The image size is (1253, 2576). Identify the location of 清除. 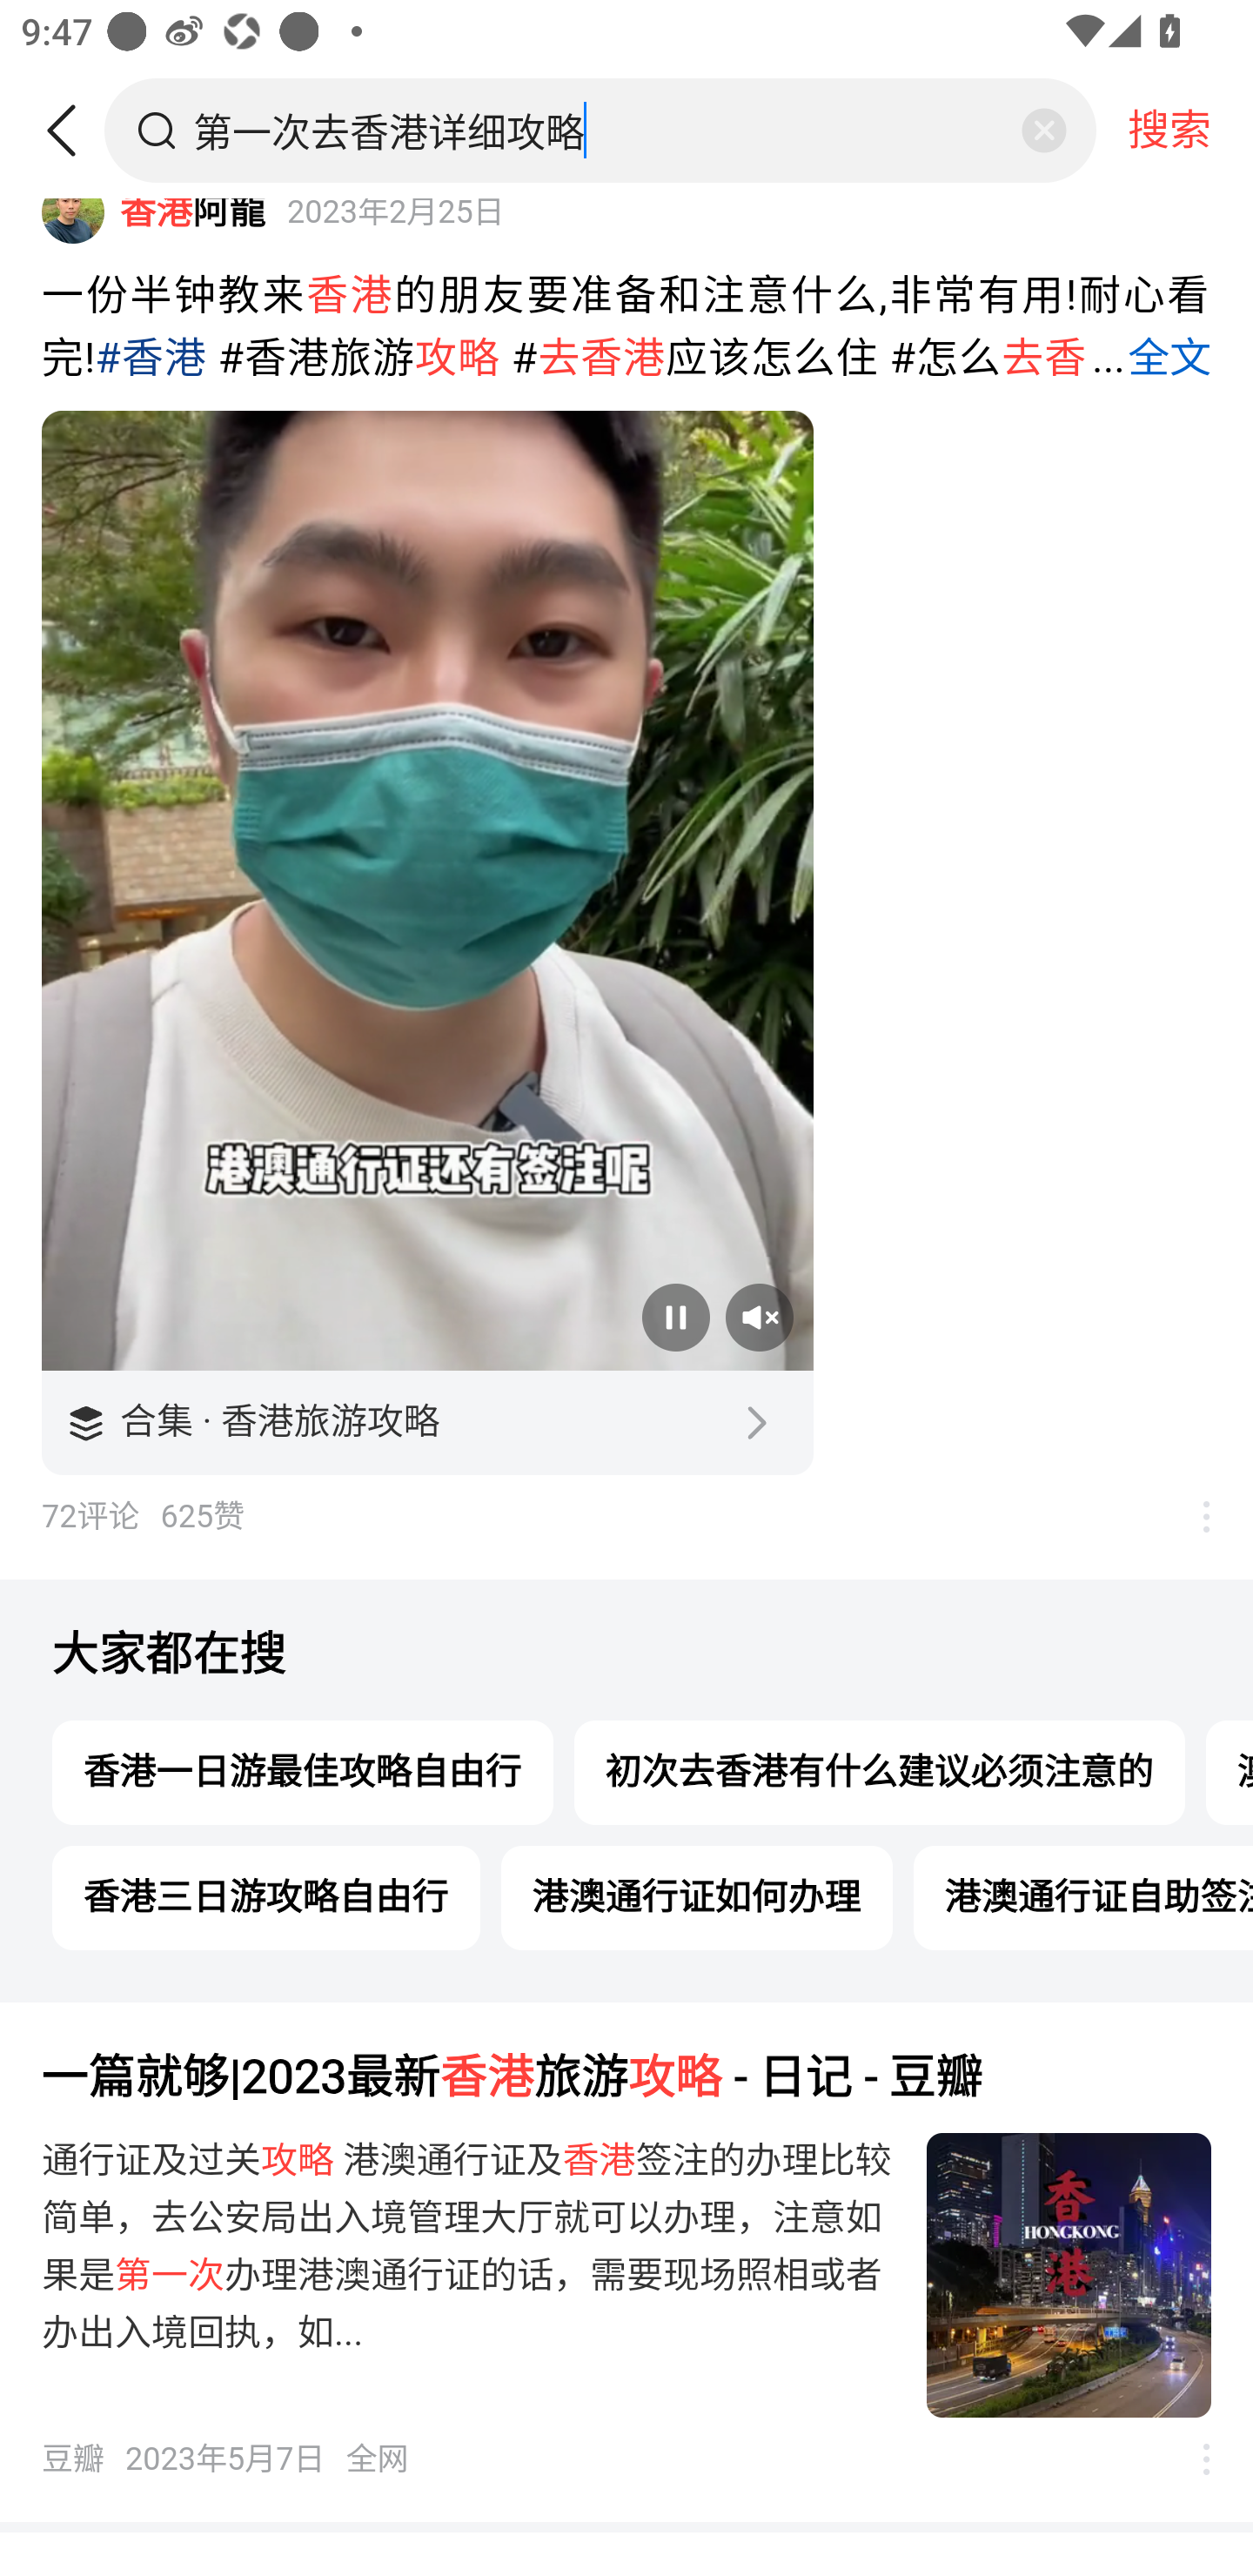
(1043, 131).